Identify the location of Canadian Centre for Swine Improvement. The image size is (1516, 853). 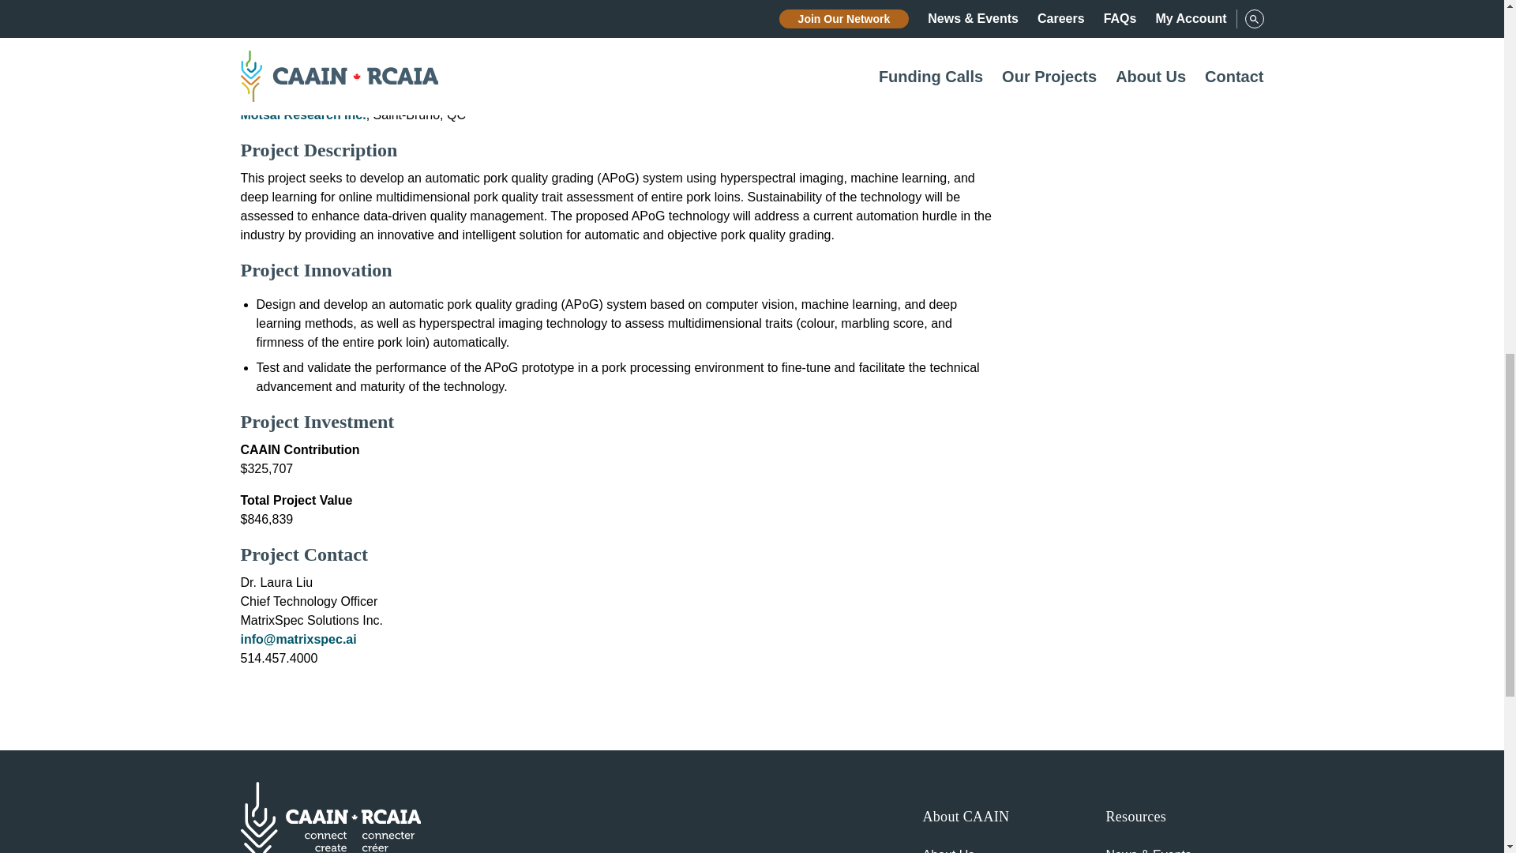
(362, 84).